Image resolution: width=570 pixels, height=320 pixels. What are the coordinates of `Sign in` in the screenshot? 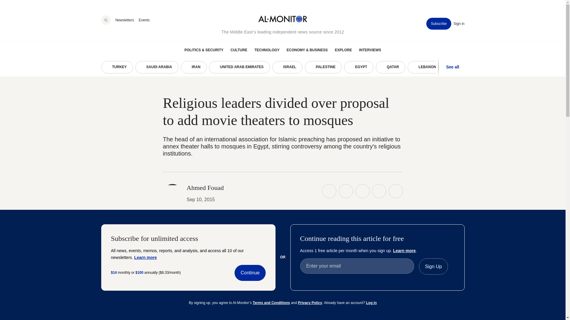 It's located at (459, 24).